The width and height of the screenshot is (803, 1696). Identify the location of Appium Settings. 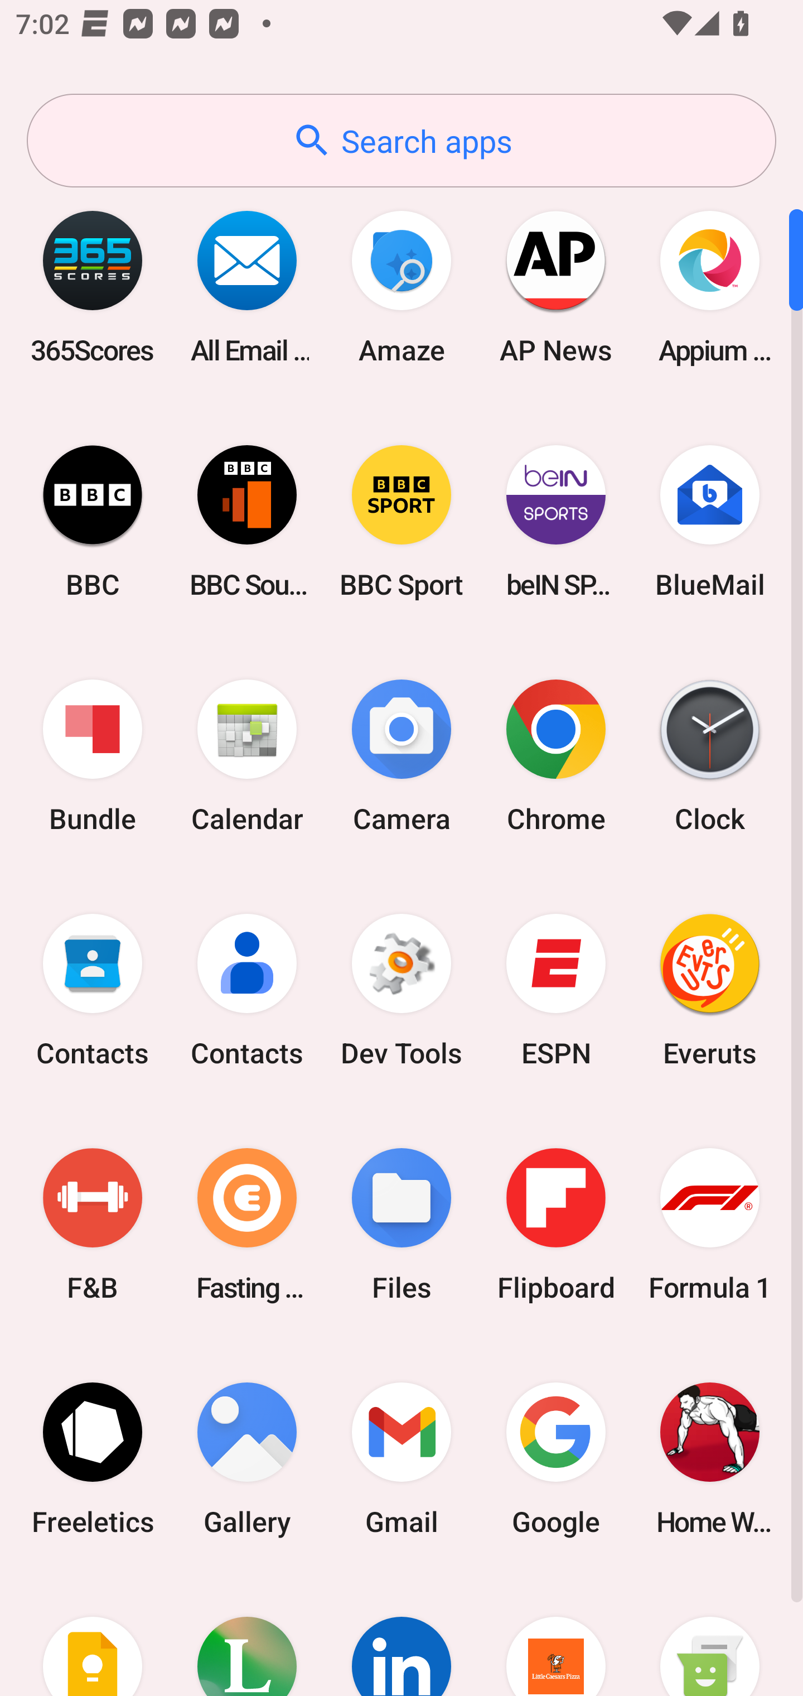
(710, 287).